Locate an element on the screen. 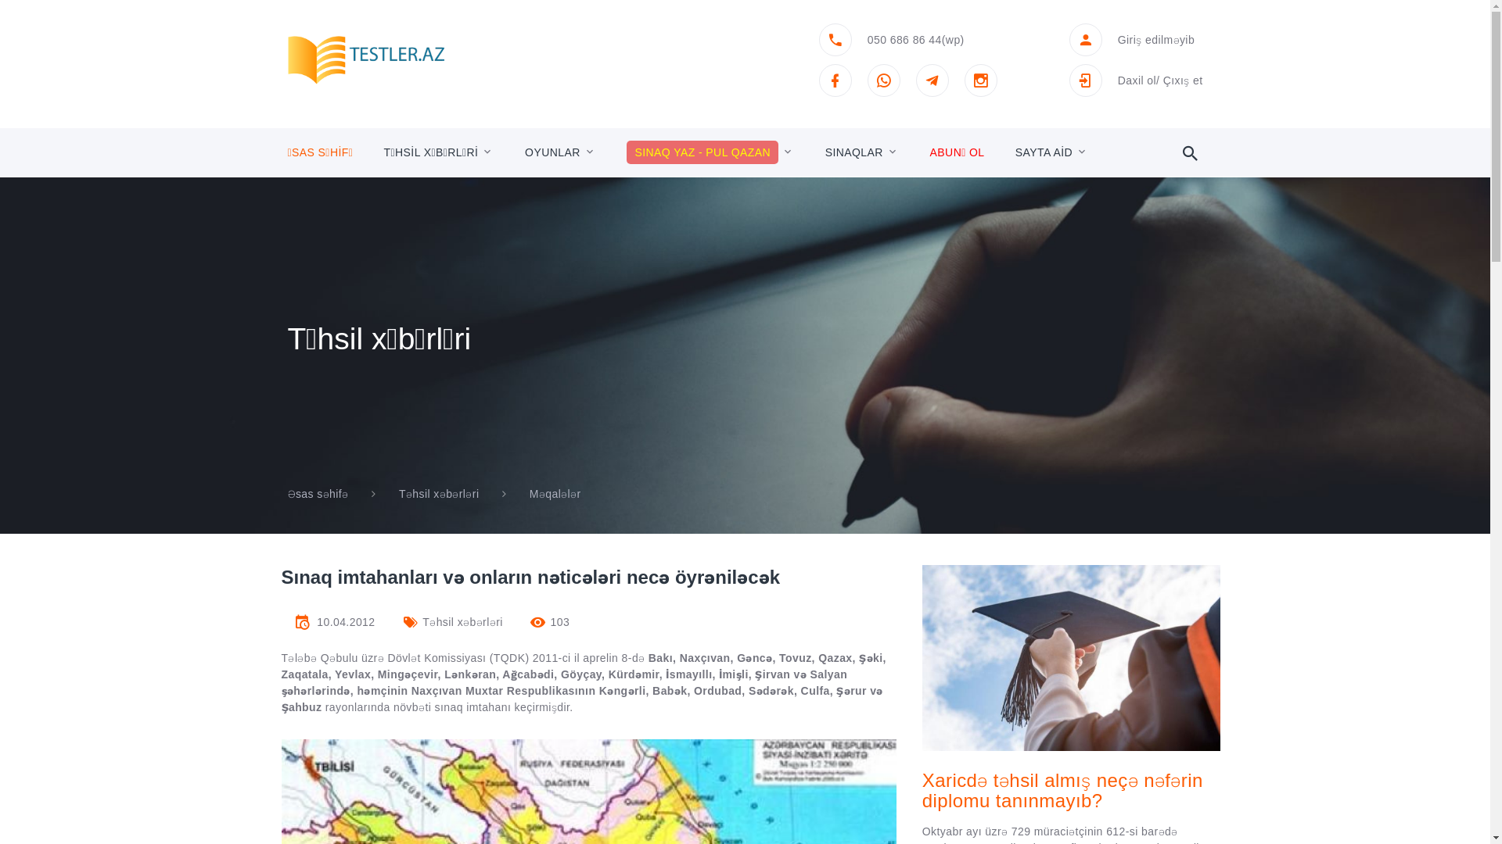  OYUNLAR is located at coordinates (552, 152).